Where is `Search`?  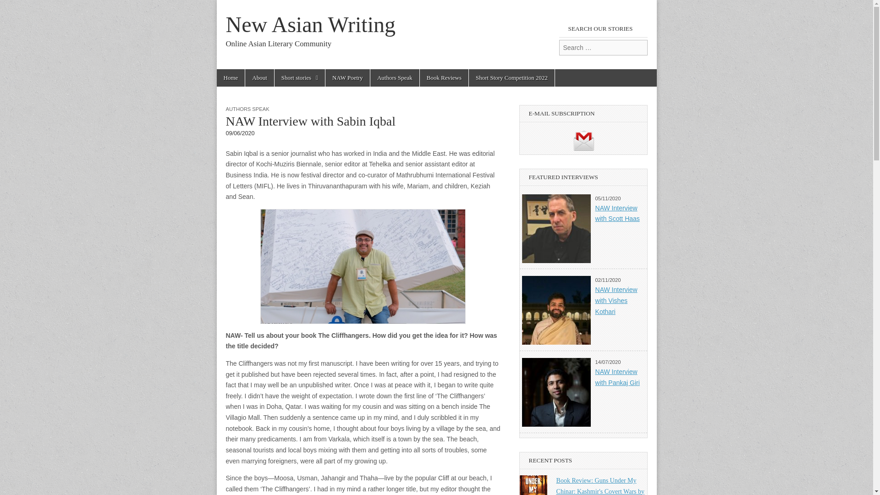 Search is located at coordinates (14, 7).